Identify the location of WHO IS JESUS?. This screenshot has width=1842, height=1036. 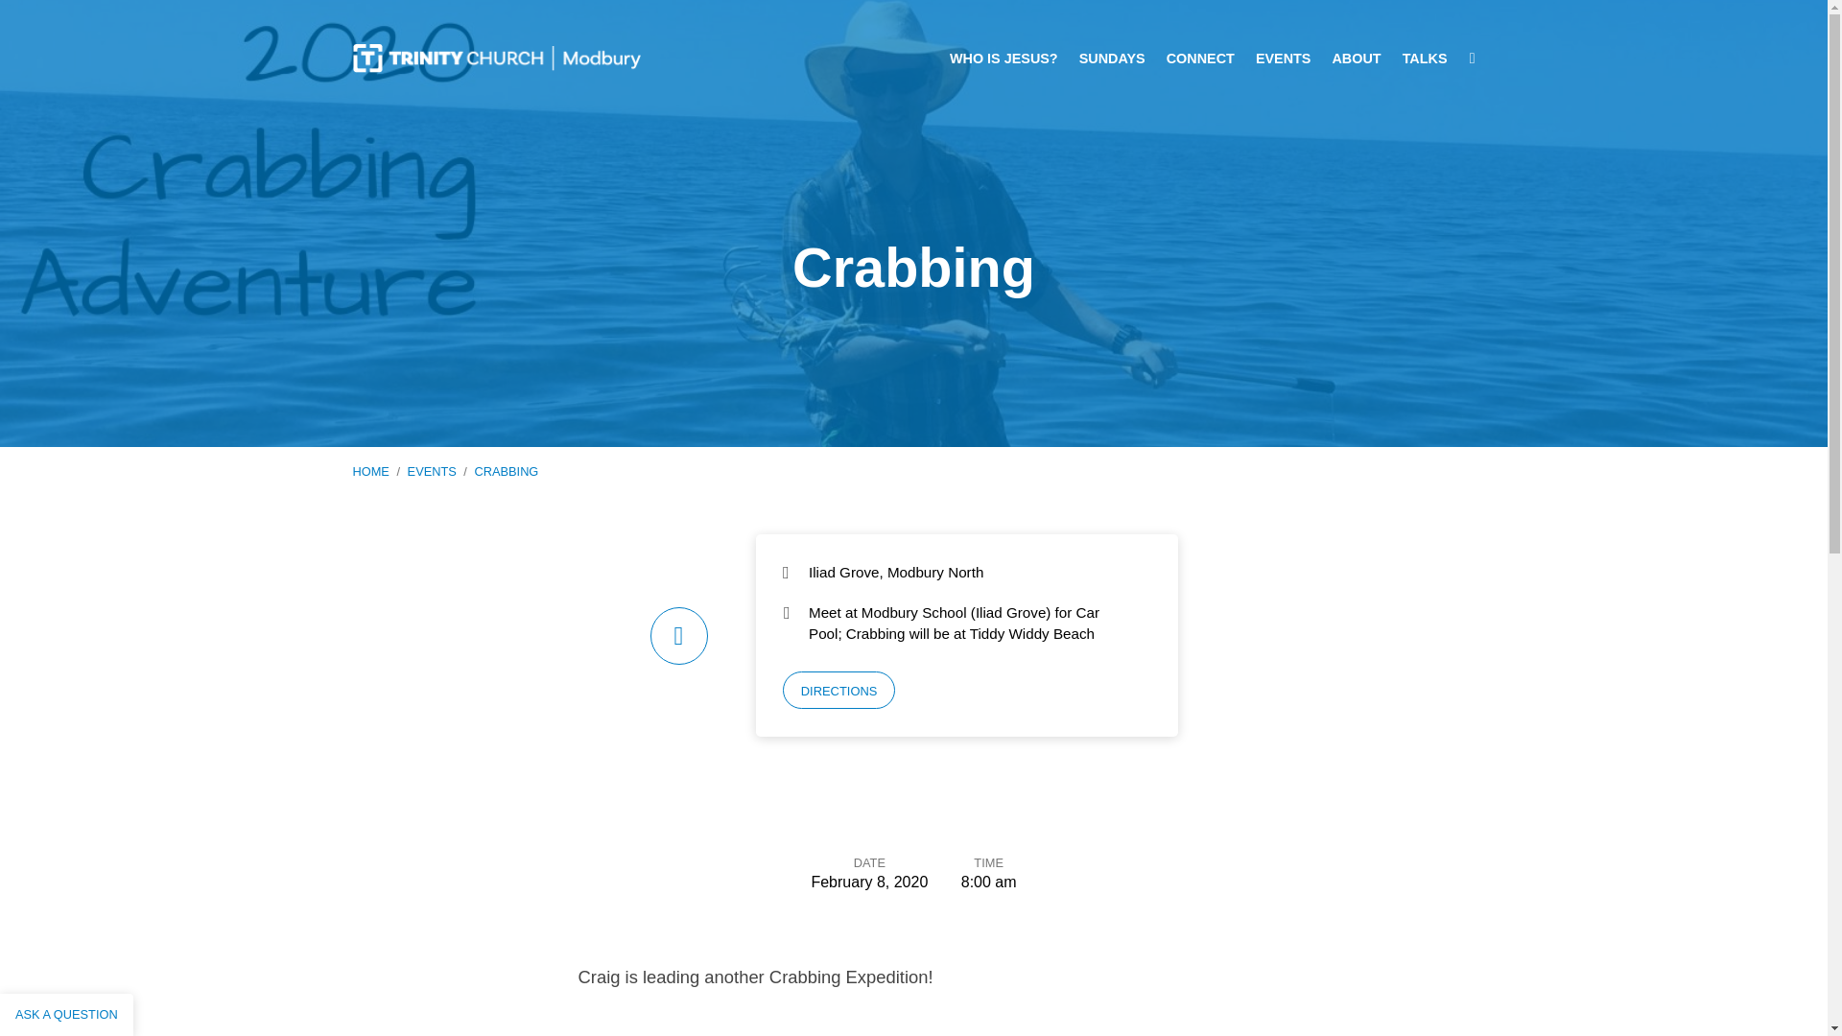
(1004, 59).